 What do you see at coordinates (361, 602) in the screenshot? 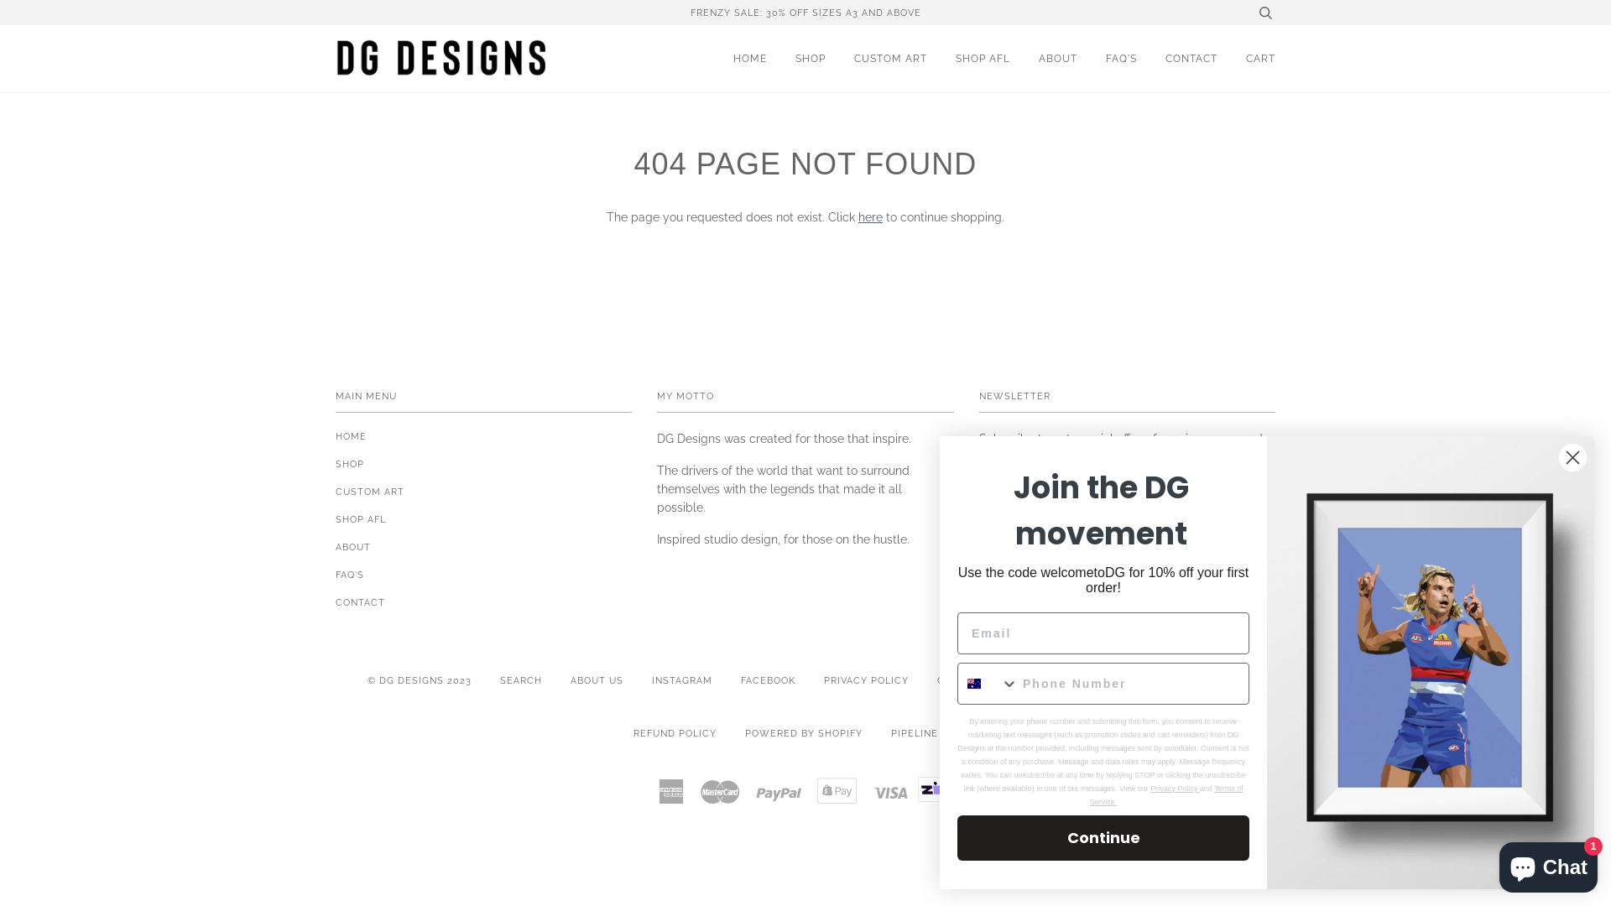
I see `CONTACT` at bounding box center [361, 602].